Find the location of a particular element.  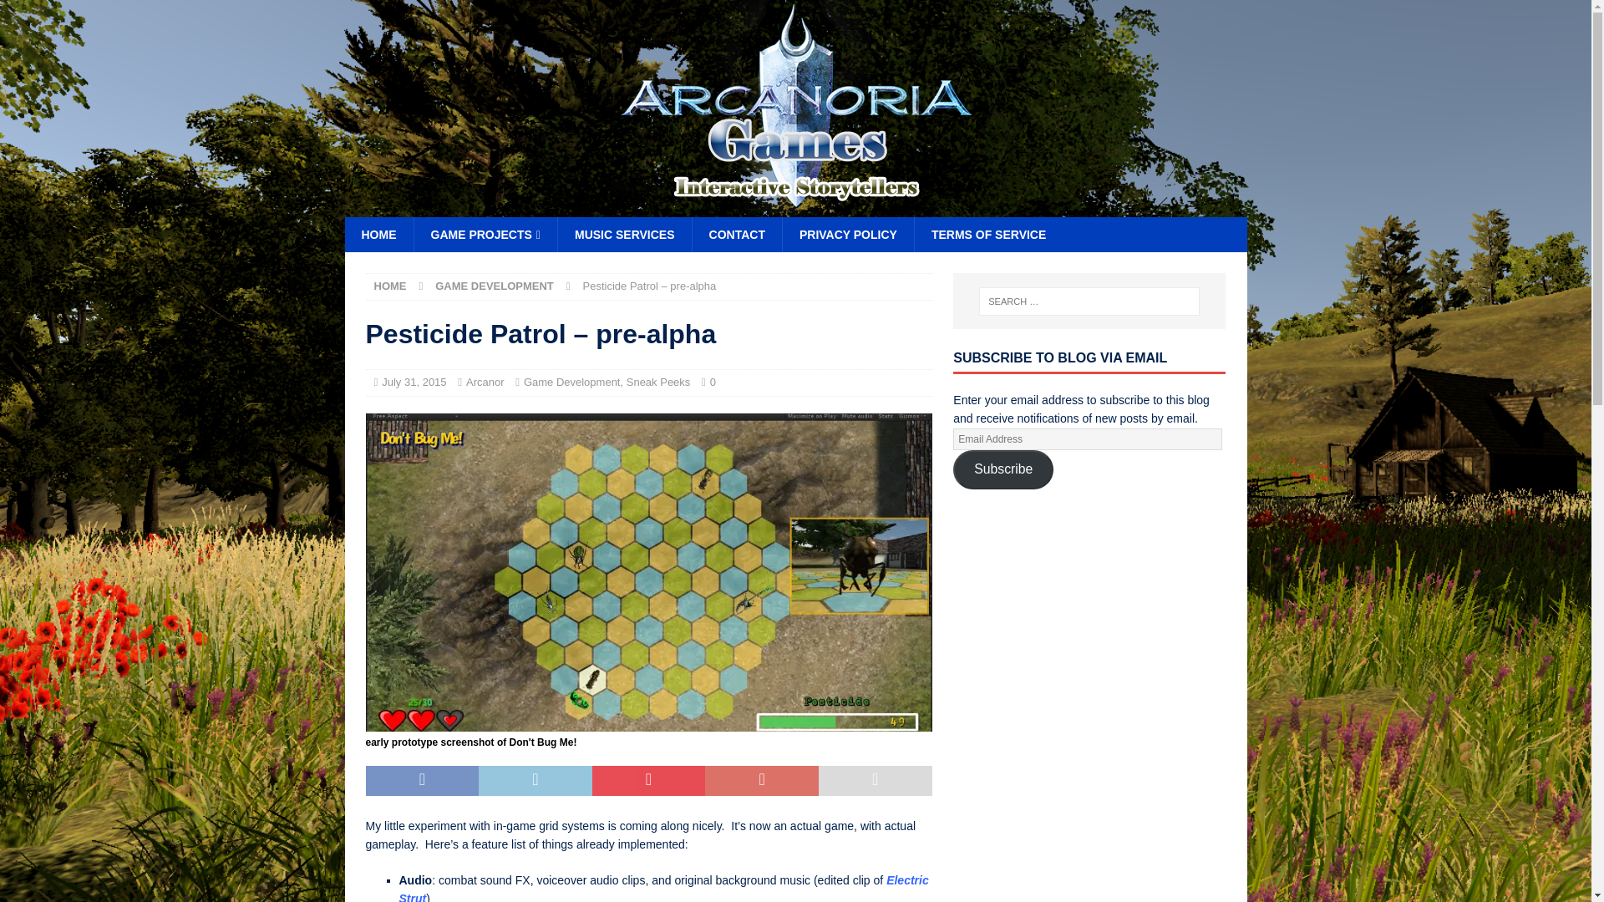

Sneak Peeks is located at coordinates (658, 383).